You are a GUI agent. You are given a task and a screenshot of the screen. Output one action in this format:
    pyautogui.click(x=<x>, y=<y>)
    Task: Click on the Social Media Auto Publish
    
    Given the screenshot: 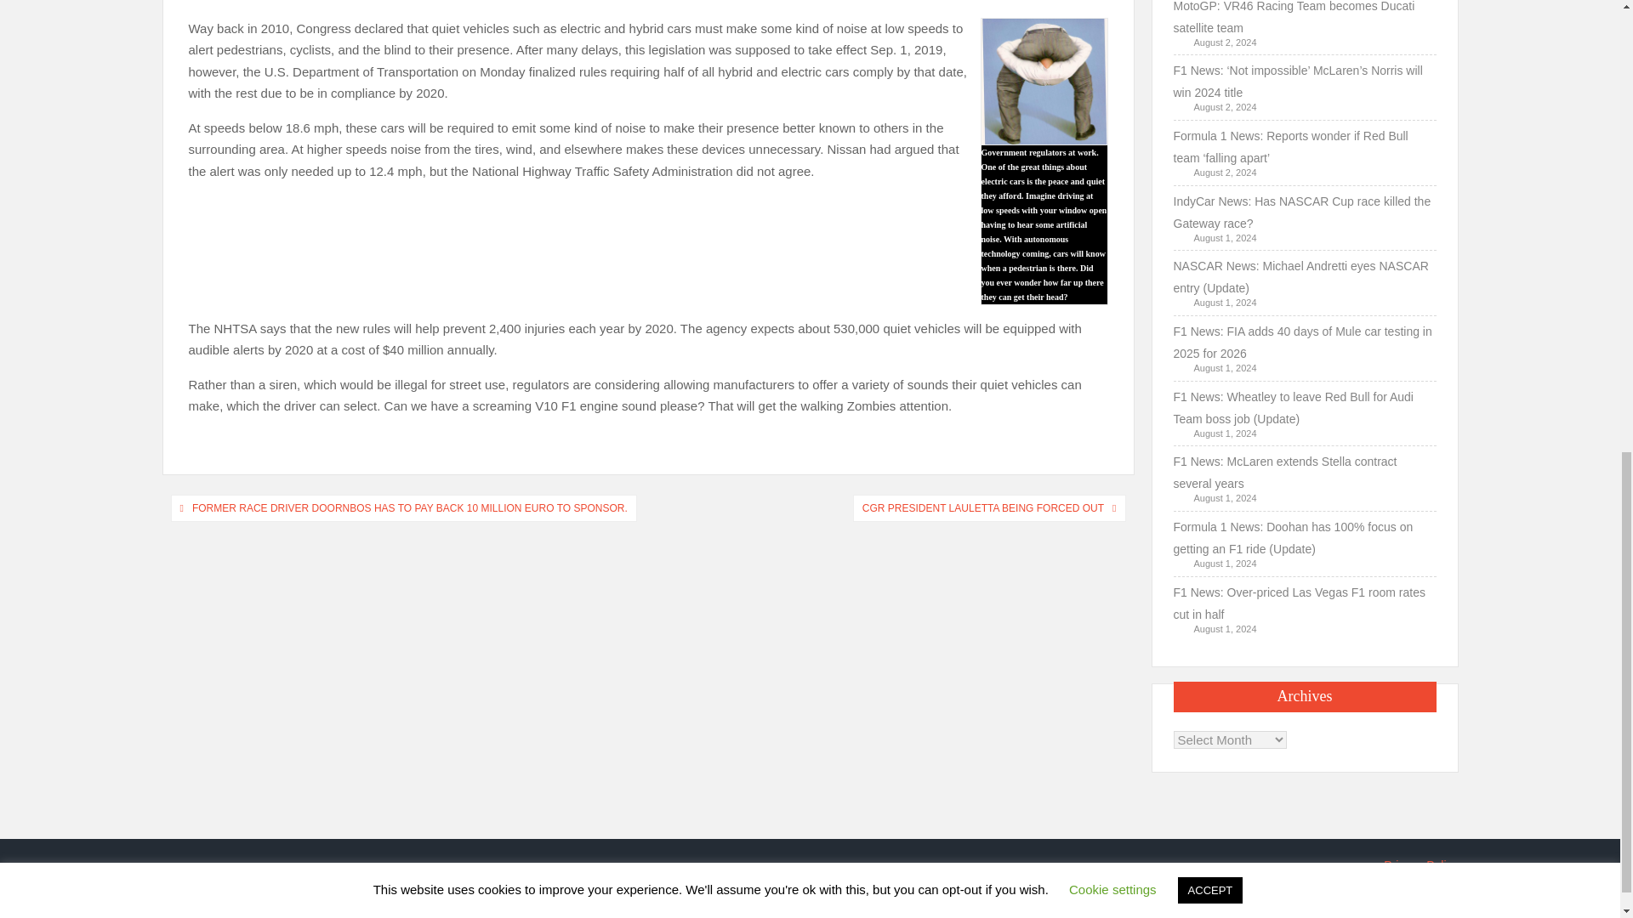 What is the action you would take?
    pyautogui.click(x=746, y=909)
    